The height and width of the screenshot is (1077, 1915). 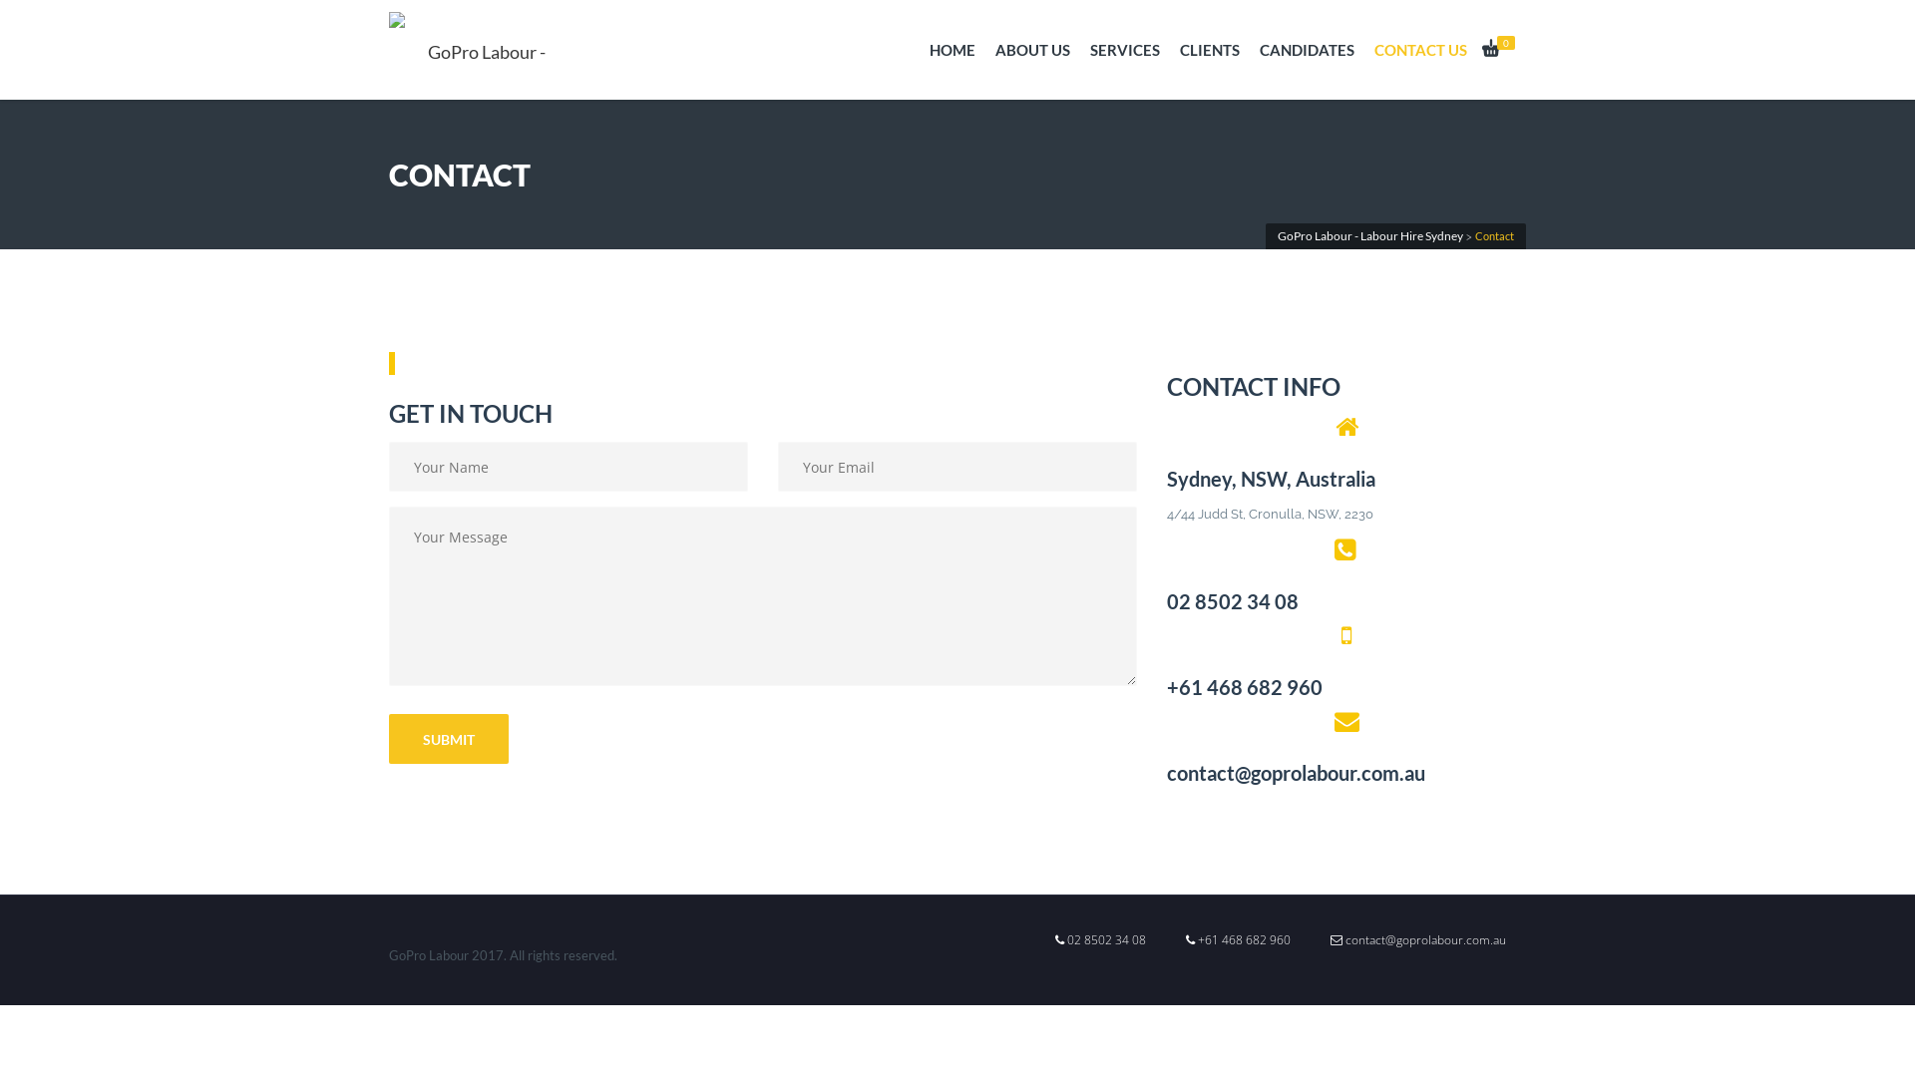 I want to click on CLIENTS, so click(x=1210, y=50).